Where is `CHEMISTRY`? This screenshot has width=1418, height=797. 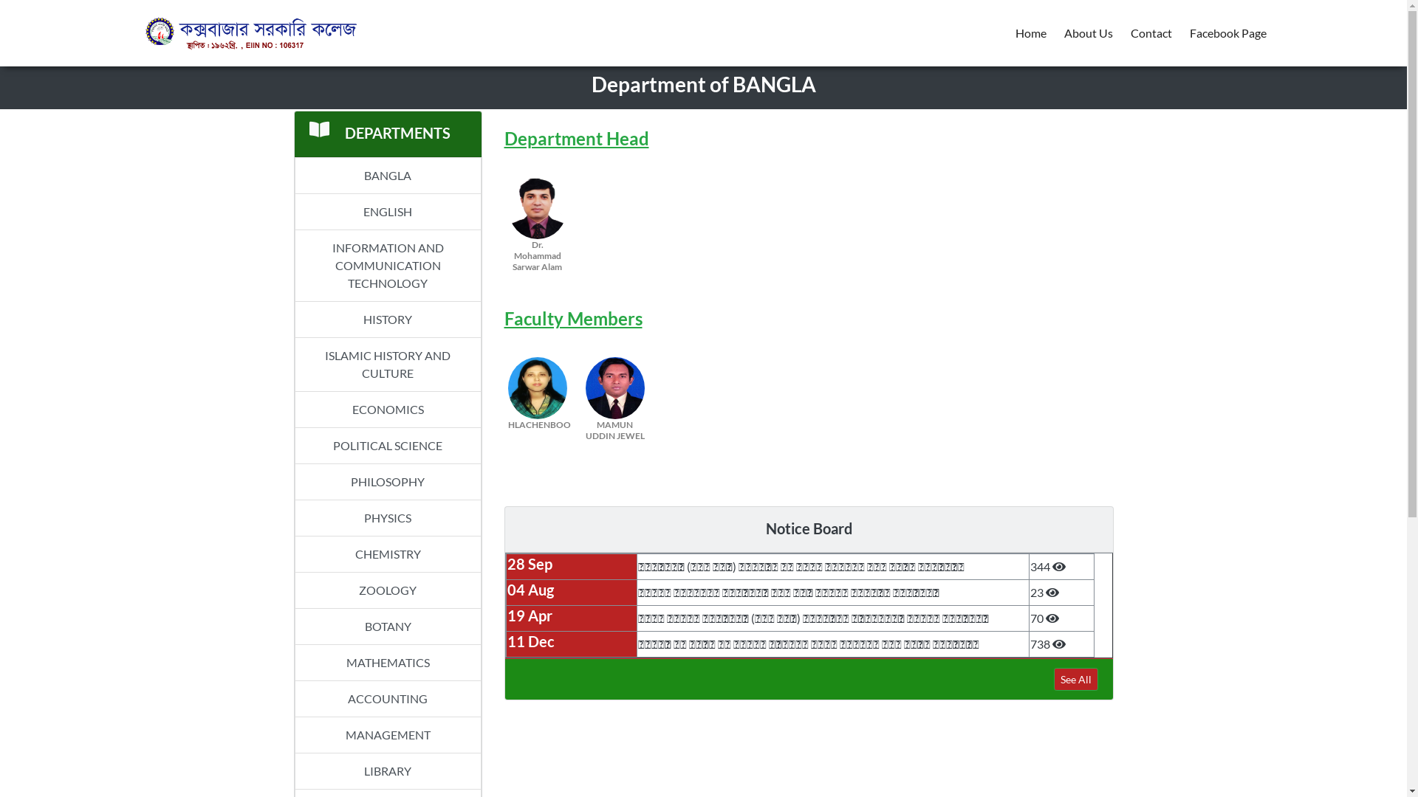
CHEMISTRY is located at coordinates (387, 555).